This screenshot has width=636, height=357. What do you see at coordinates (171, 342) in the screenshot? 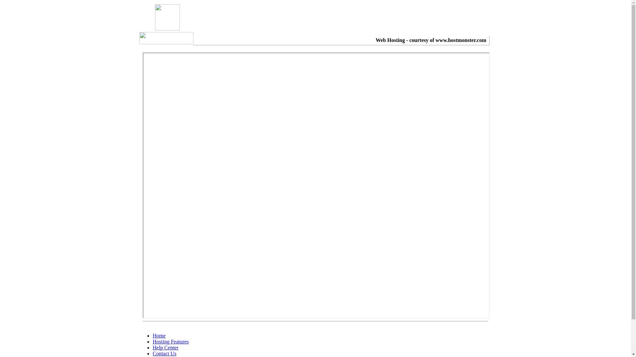
I see `Hosting Features` at bounding box center [171, 342].